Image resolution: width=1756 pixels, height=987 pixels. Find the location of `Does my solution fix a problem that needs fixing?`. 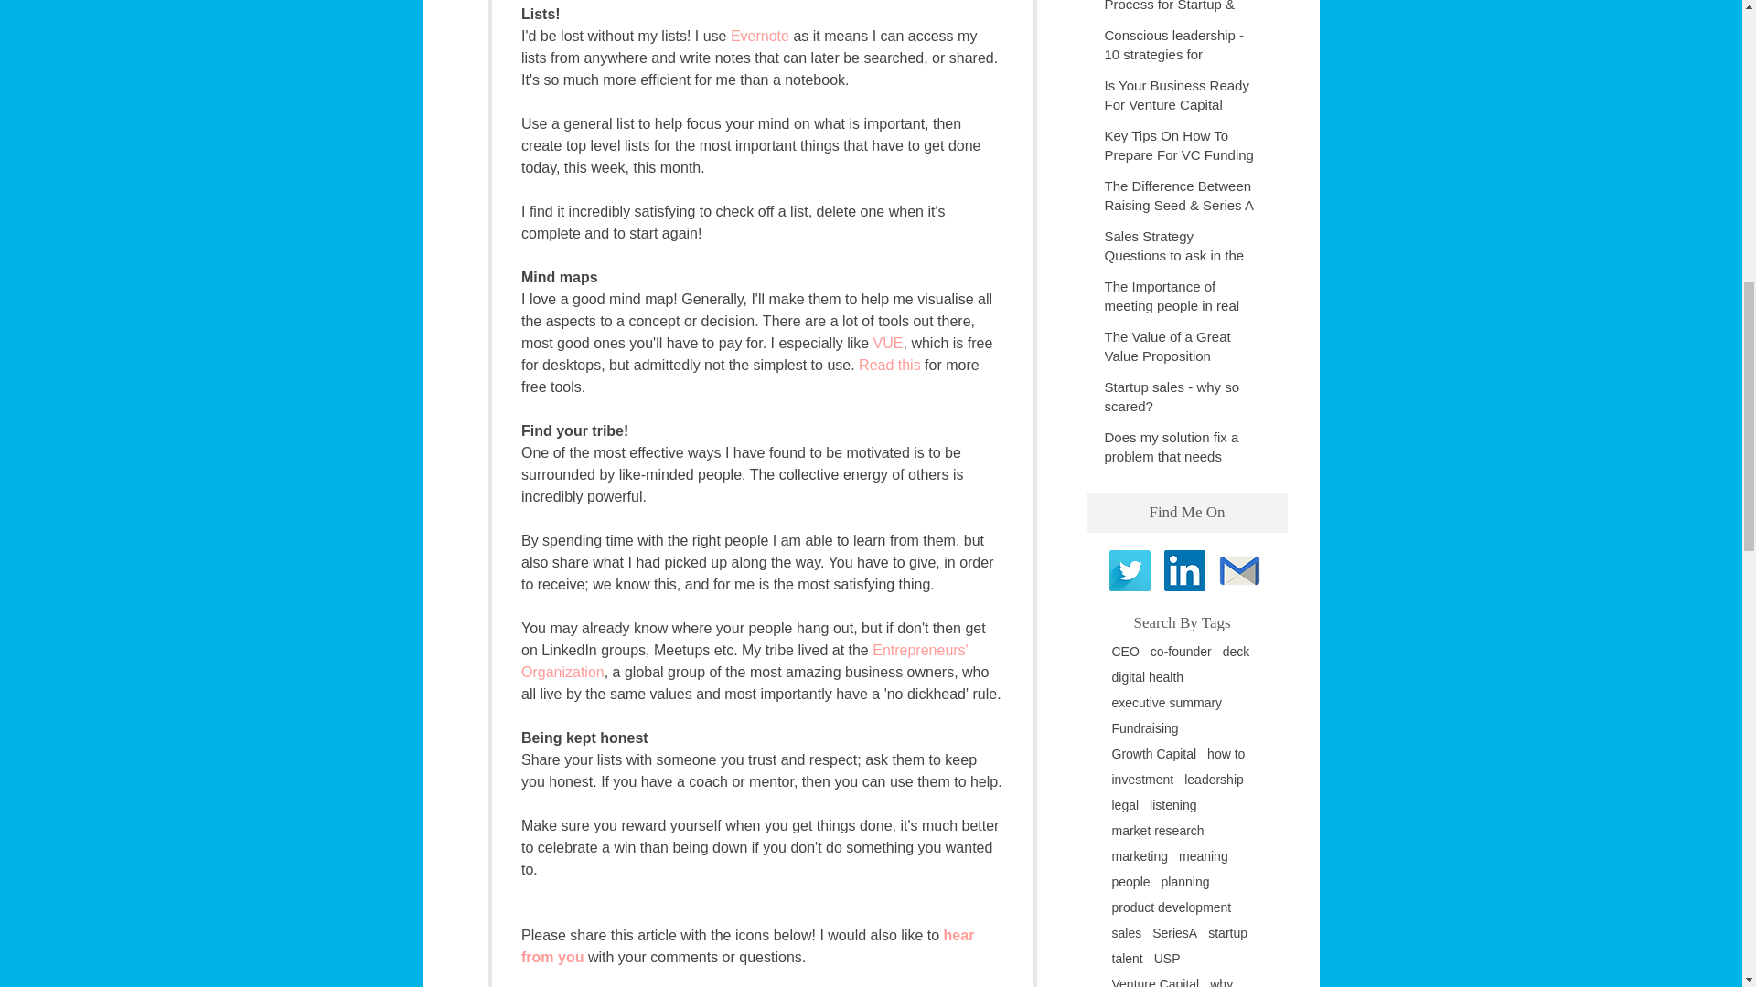

Does my solution fix a problem that needs fixing? is located at coordinates (1180, 459).